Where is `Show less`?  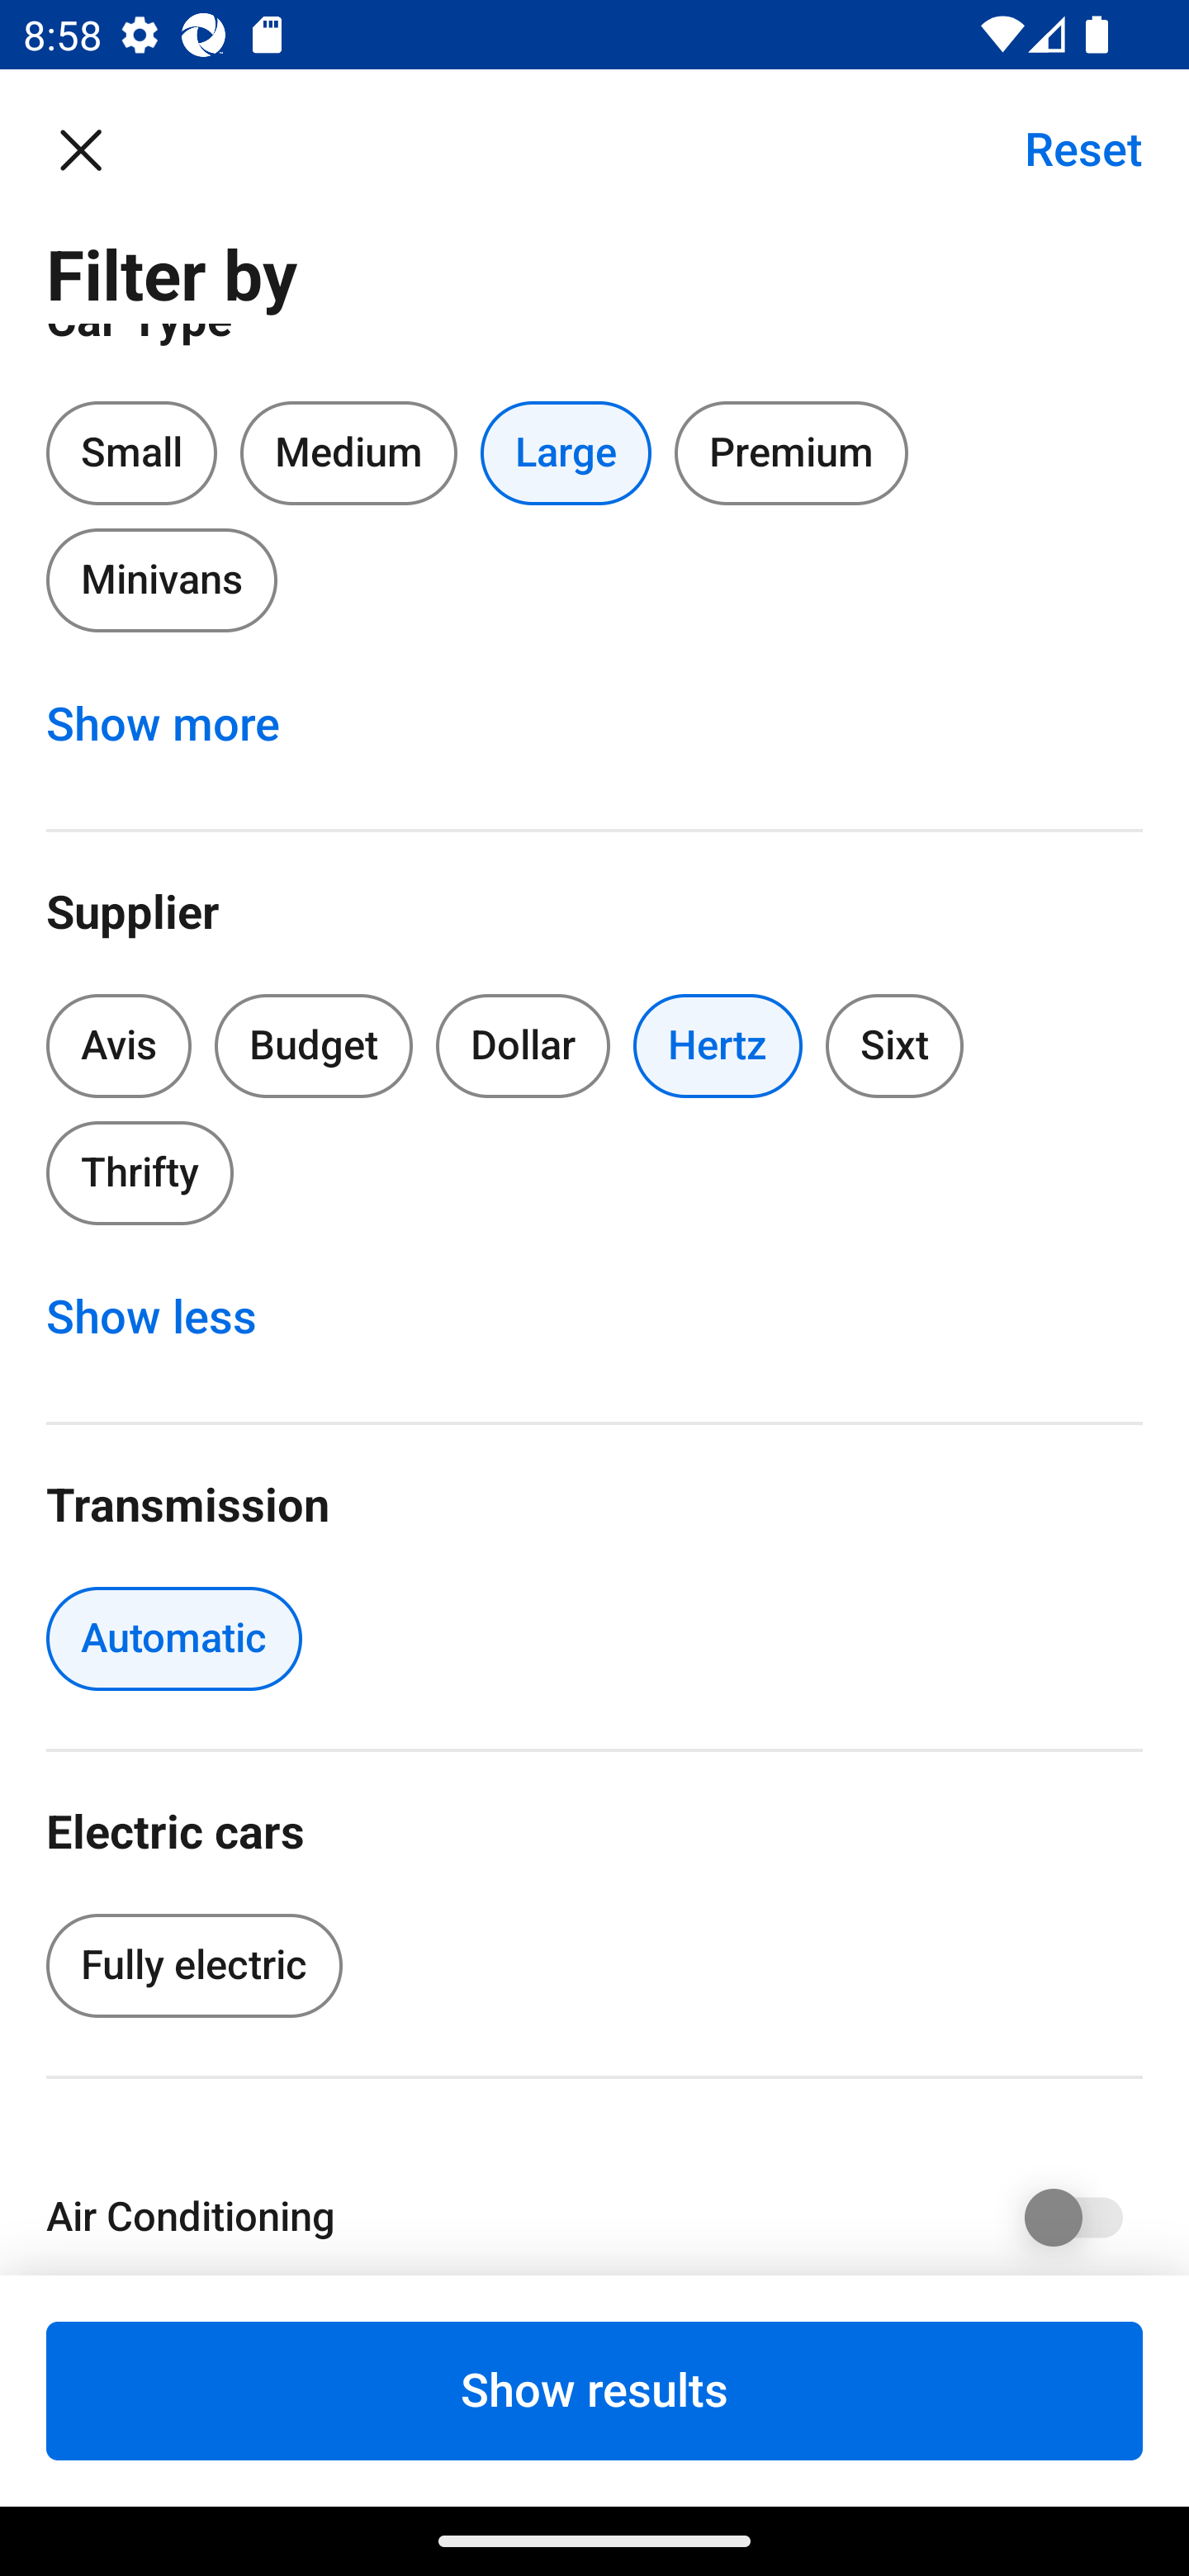 Show less is located at coordinates (168, 1318).